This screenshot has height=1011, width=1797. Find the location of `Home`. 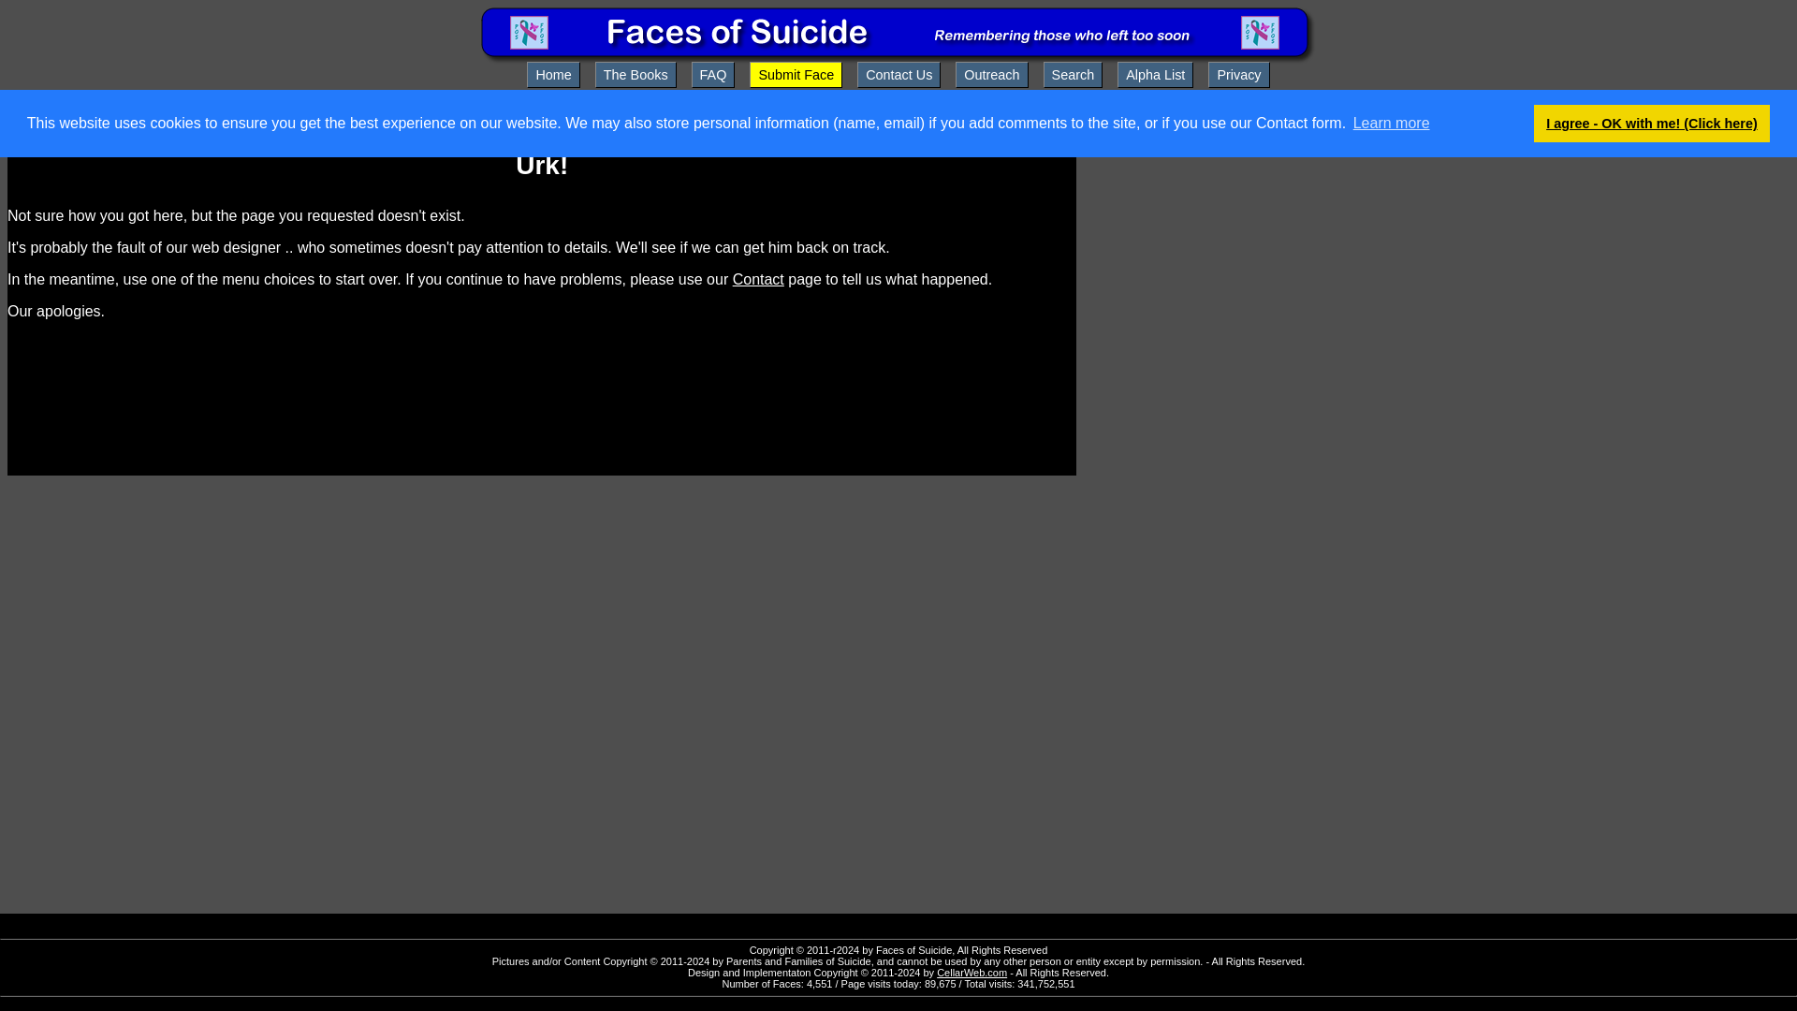

Home is located at coordinates (552, 74).